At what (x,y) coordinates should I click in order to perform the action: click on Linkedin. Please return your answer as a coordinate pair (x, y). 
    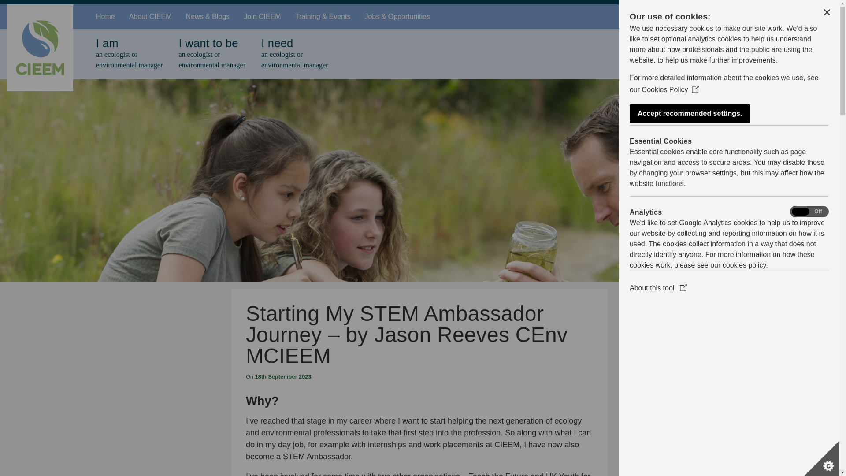
    Looking at the image, I should click on (796, 17).